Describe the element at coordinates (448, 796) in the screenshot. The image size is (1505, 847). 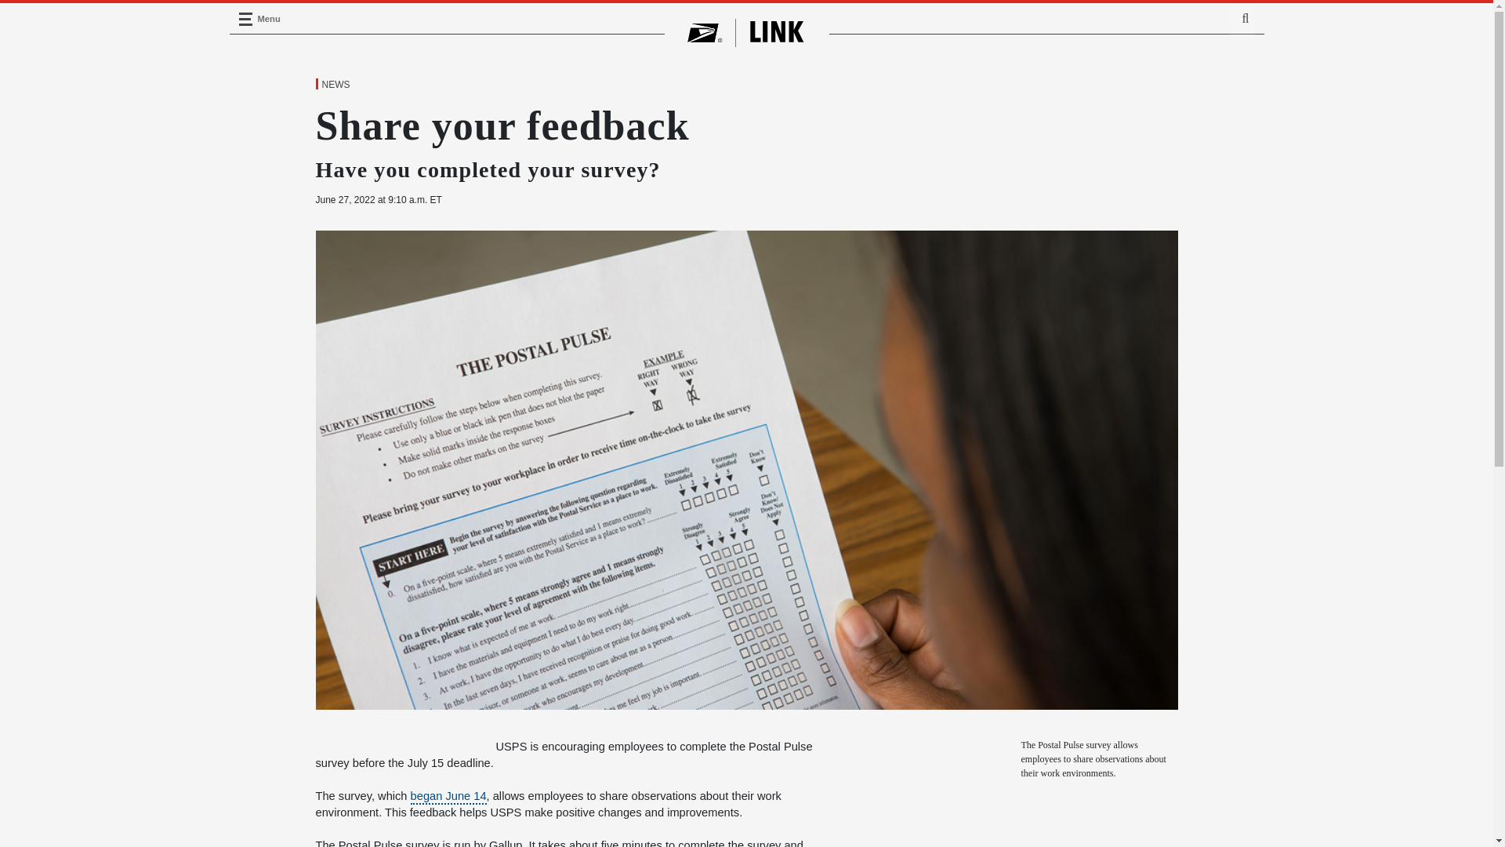
I see `began June 14` at that location.